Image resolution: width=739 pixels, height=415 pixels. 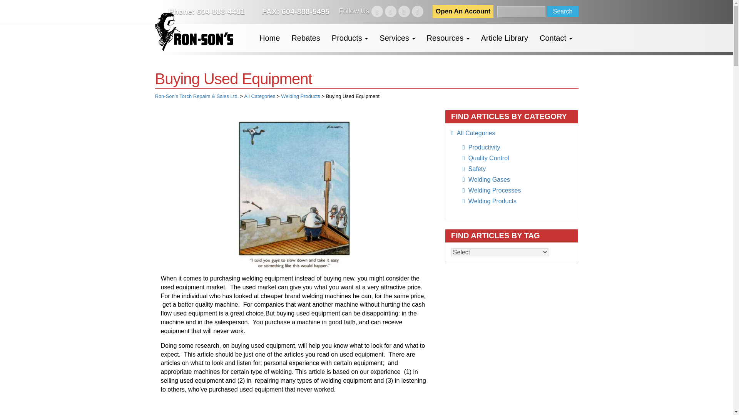 What do you see at coordinates (463, 12) in the screenshot?
I see `Open An Account` at bounding box center [463, 12].